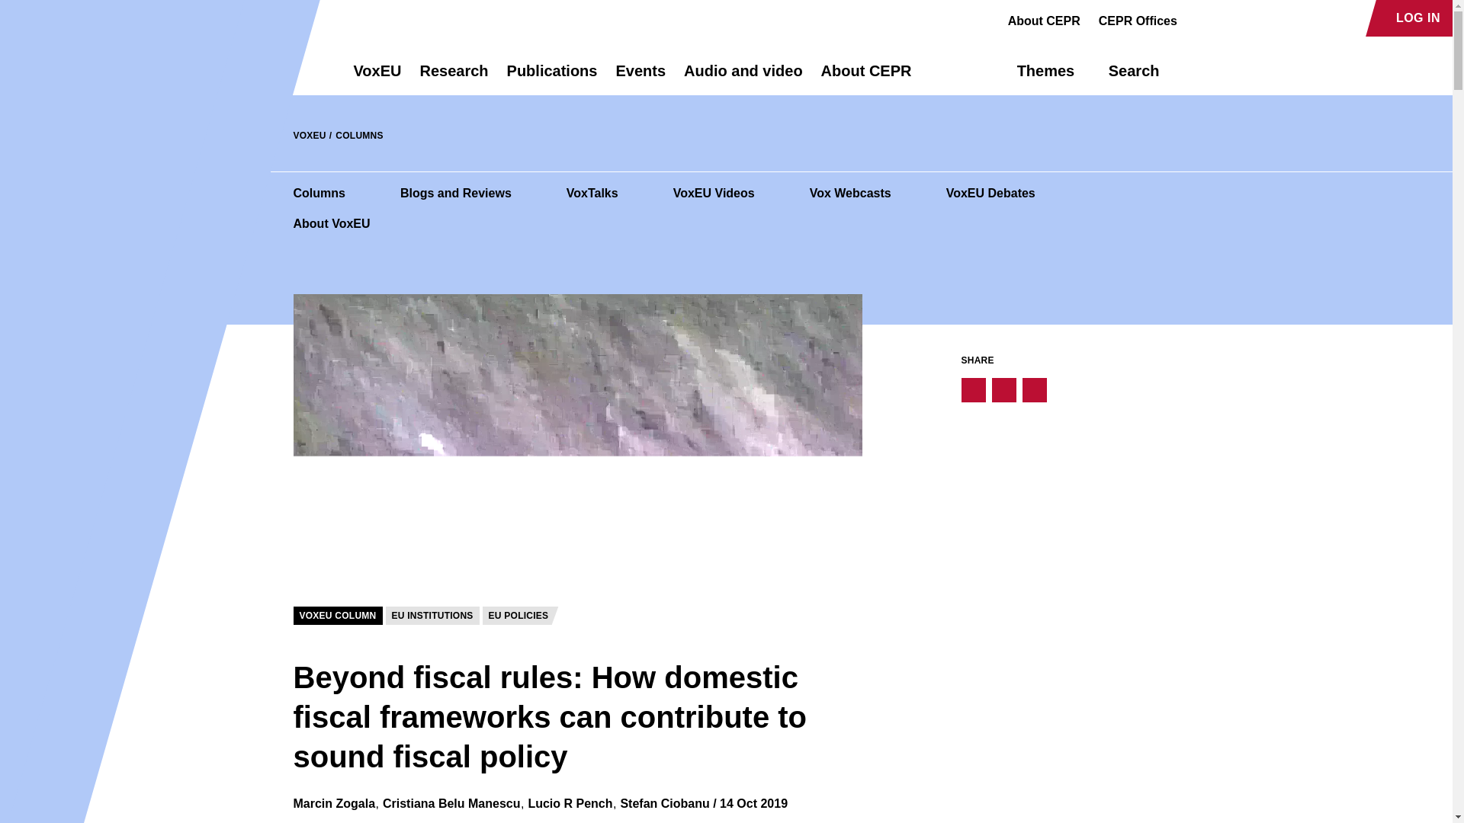 This screenshot has width=1464, height=823. Describe the element at coordinates (640, 78) in the screenshot. I see `Events` at that location.